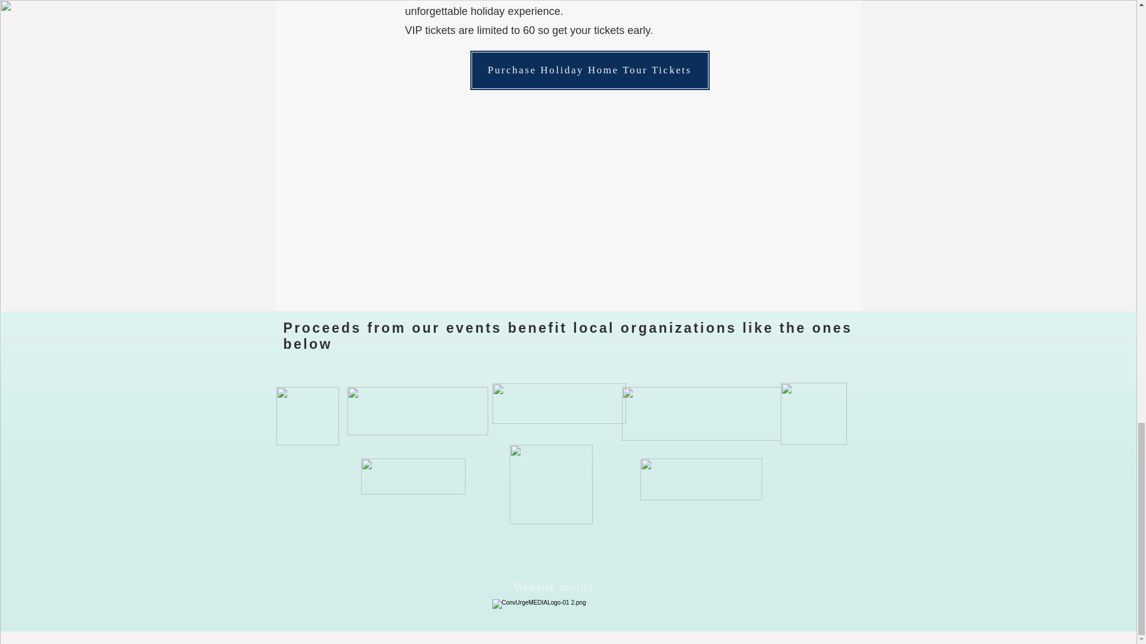  Describe the element at coordinates (413, 476) in the screenshot. I see `SaveOurCottages-08.png` at that location.